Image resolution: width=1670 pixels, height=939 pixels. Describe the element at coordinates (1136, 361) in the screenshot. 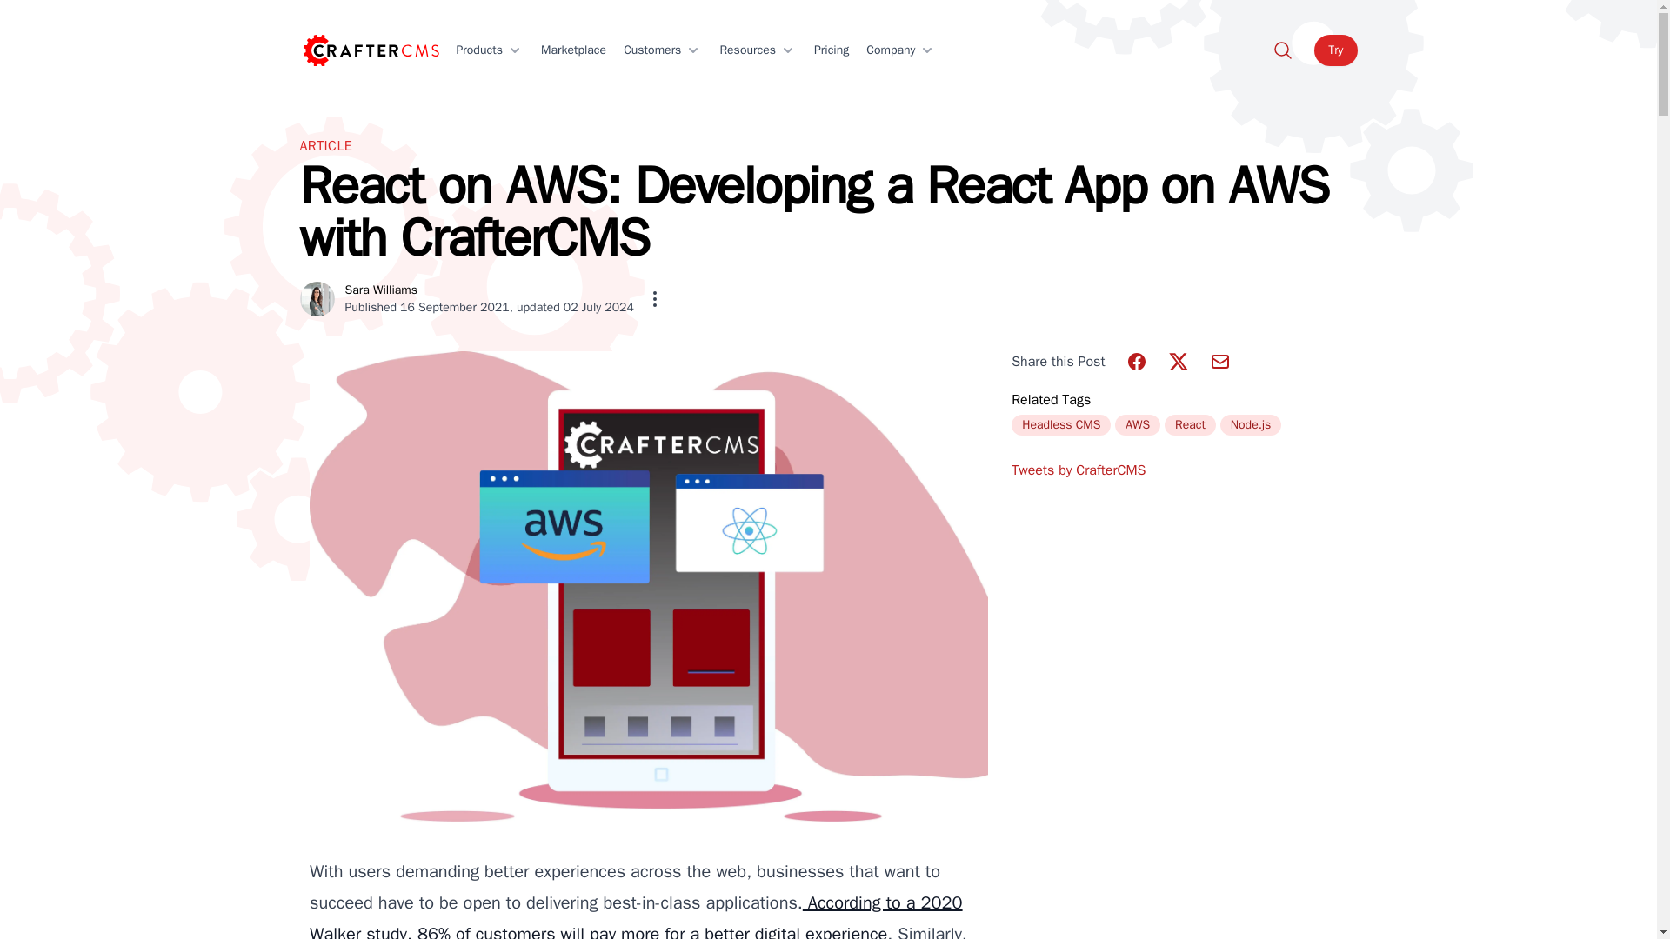

I see `Share on facebook` at that location.